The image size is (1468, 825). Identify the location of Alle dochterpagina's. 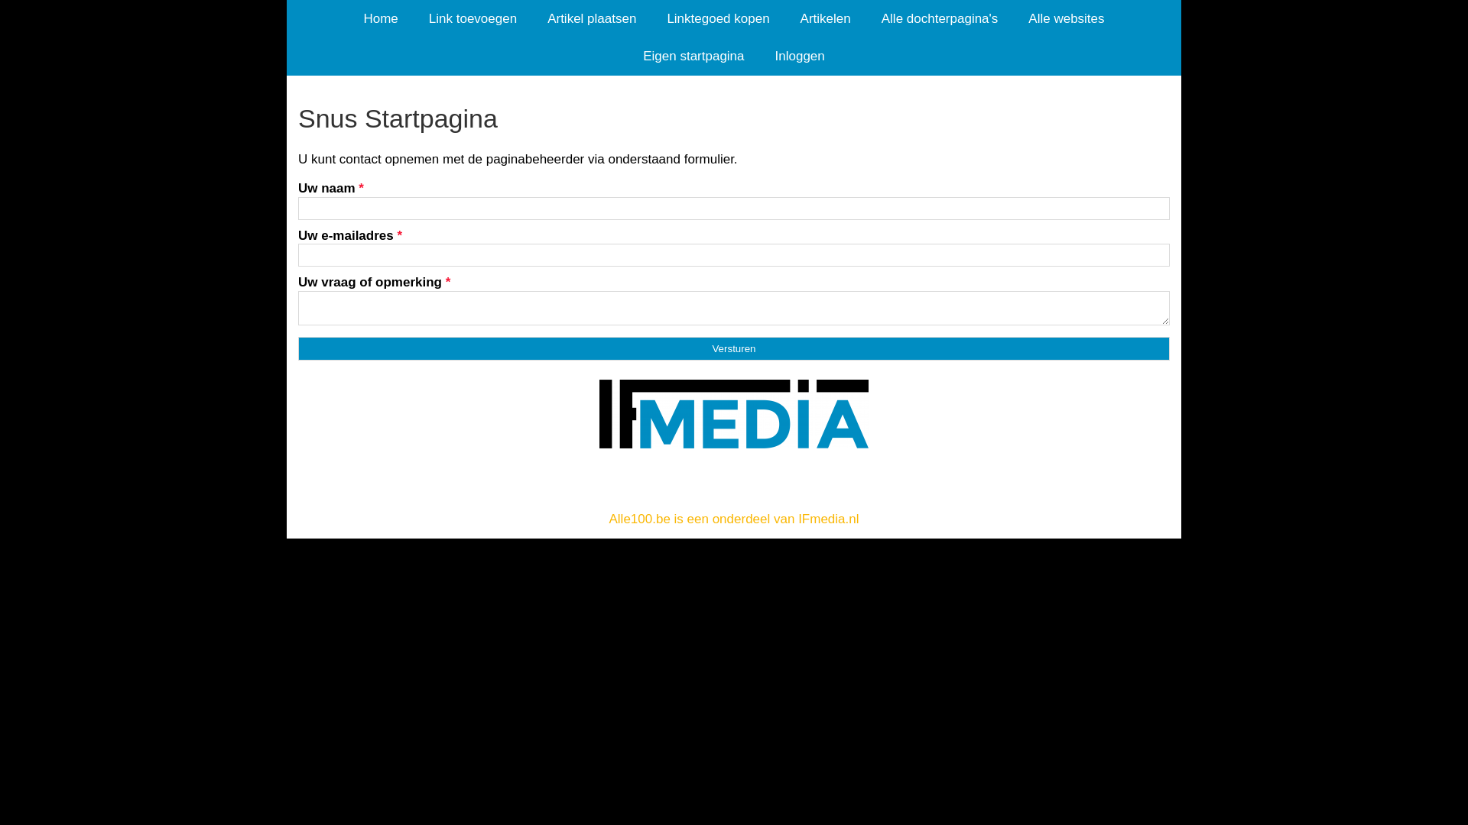
(940, 18).